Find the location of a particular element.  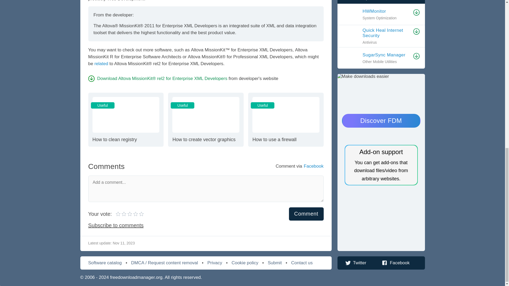

related is located at coordinates (101, 64).